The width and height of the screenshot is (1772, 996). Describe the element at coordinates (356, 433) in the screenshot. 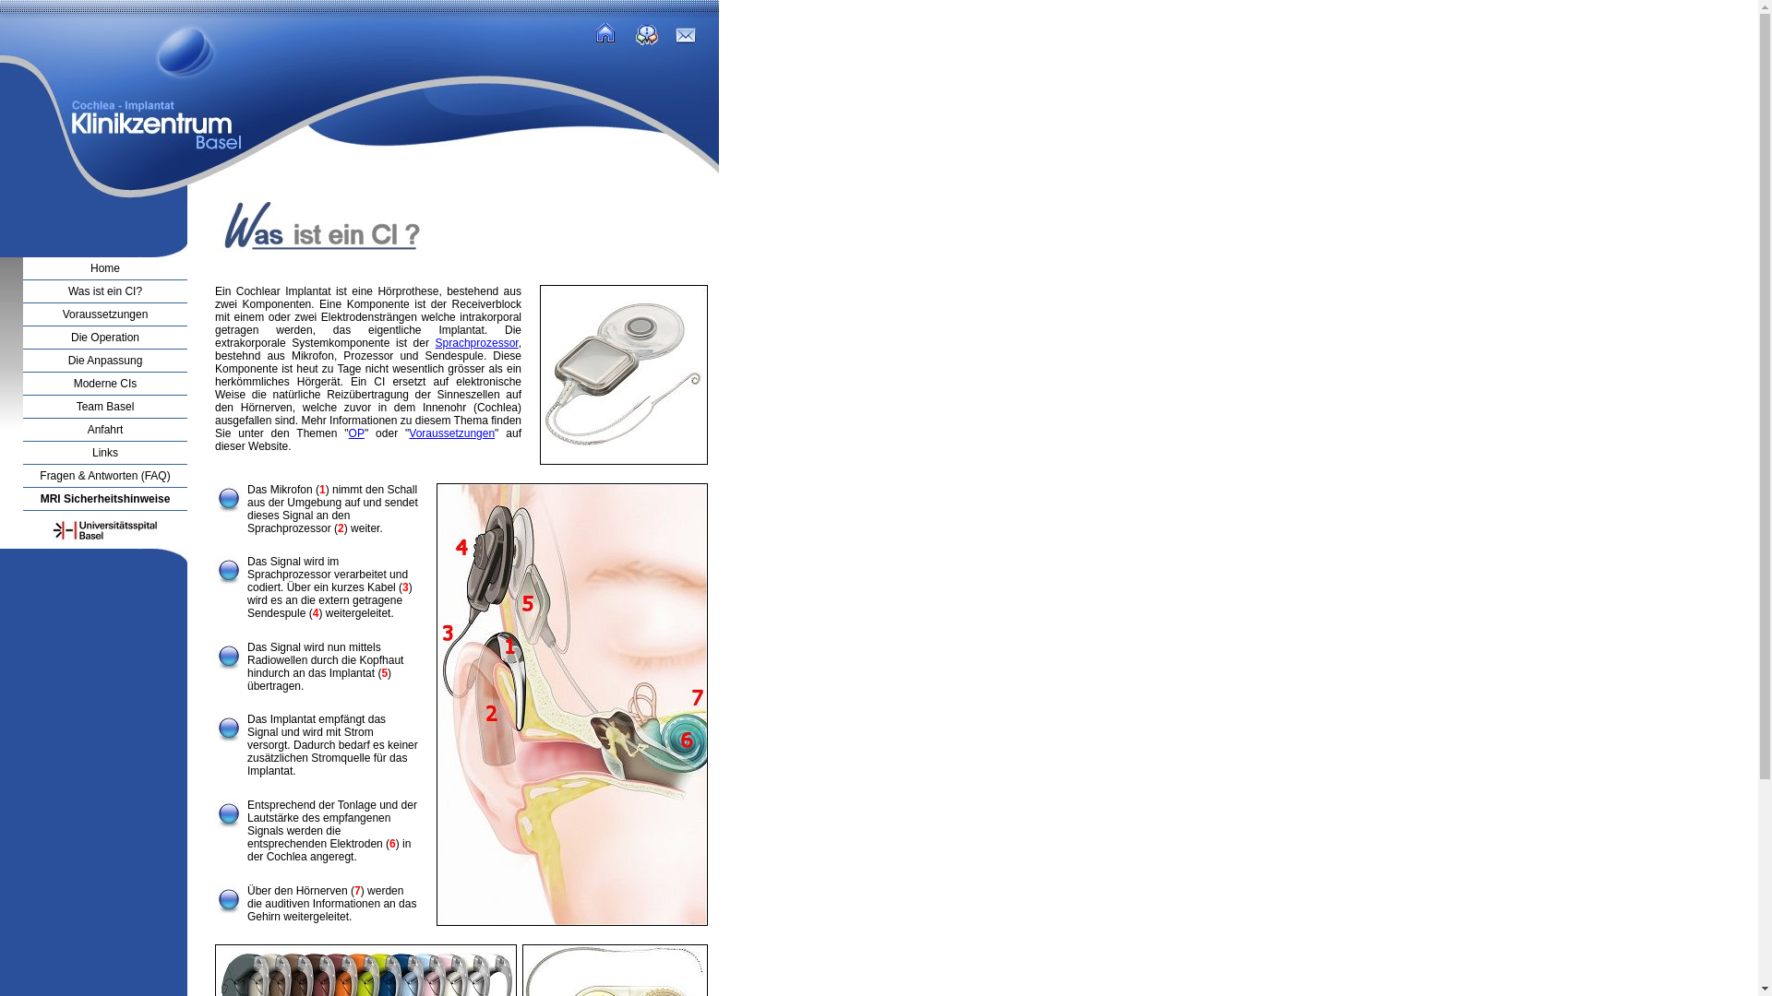

I see `OP` at that location.